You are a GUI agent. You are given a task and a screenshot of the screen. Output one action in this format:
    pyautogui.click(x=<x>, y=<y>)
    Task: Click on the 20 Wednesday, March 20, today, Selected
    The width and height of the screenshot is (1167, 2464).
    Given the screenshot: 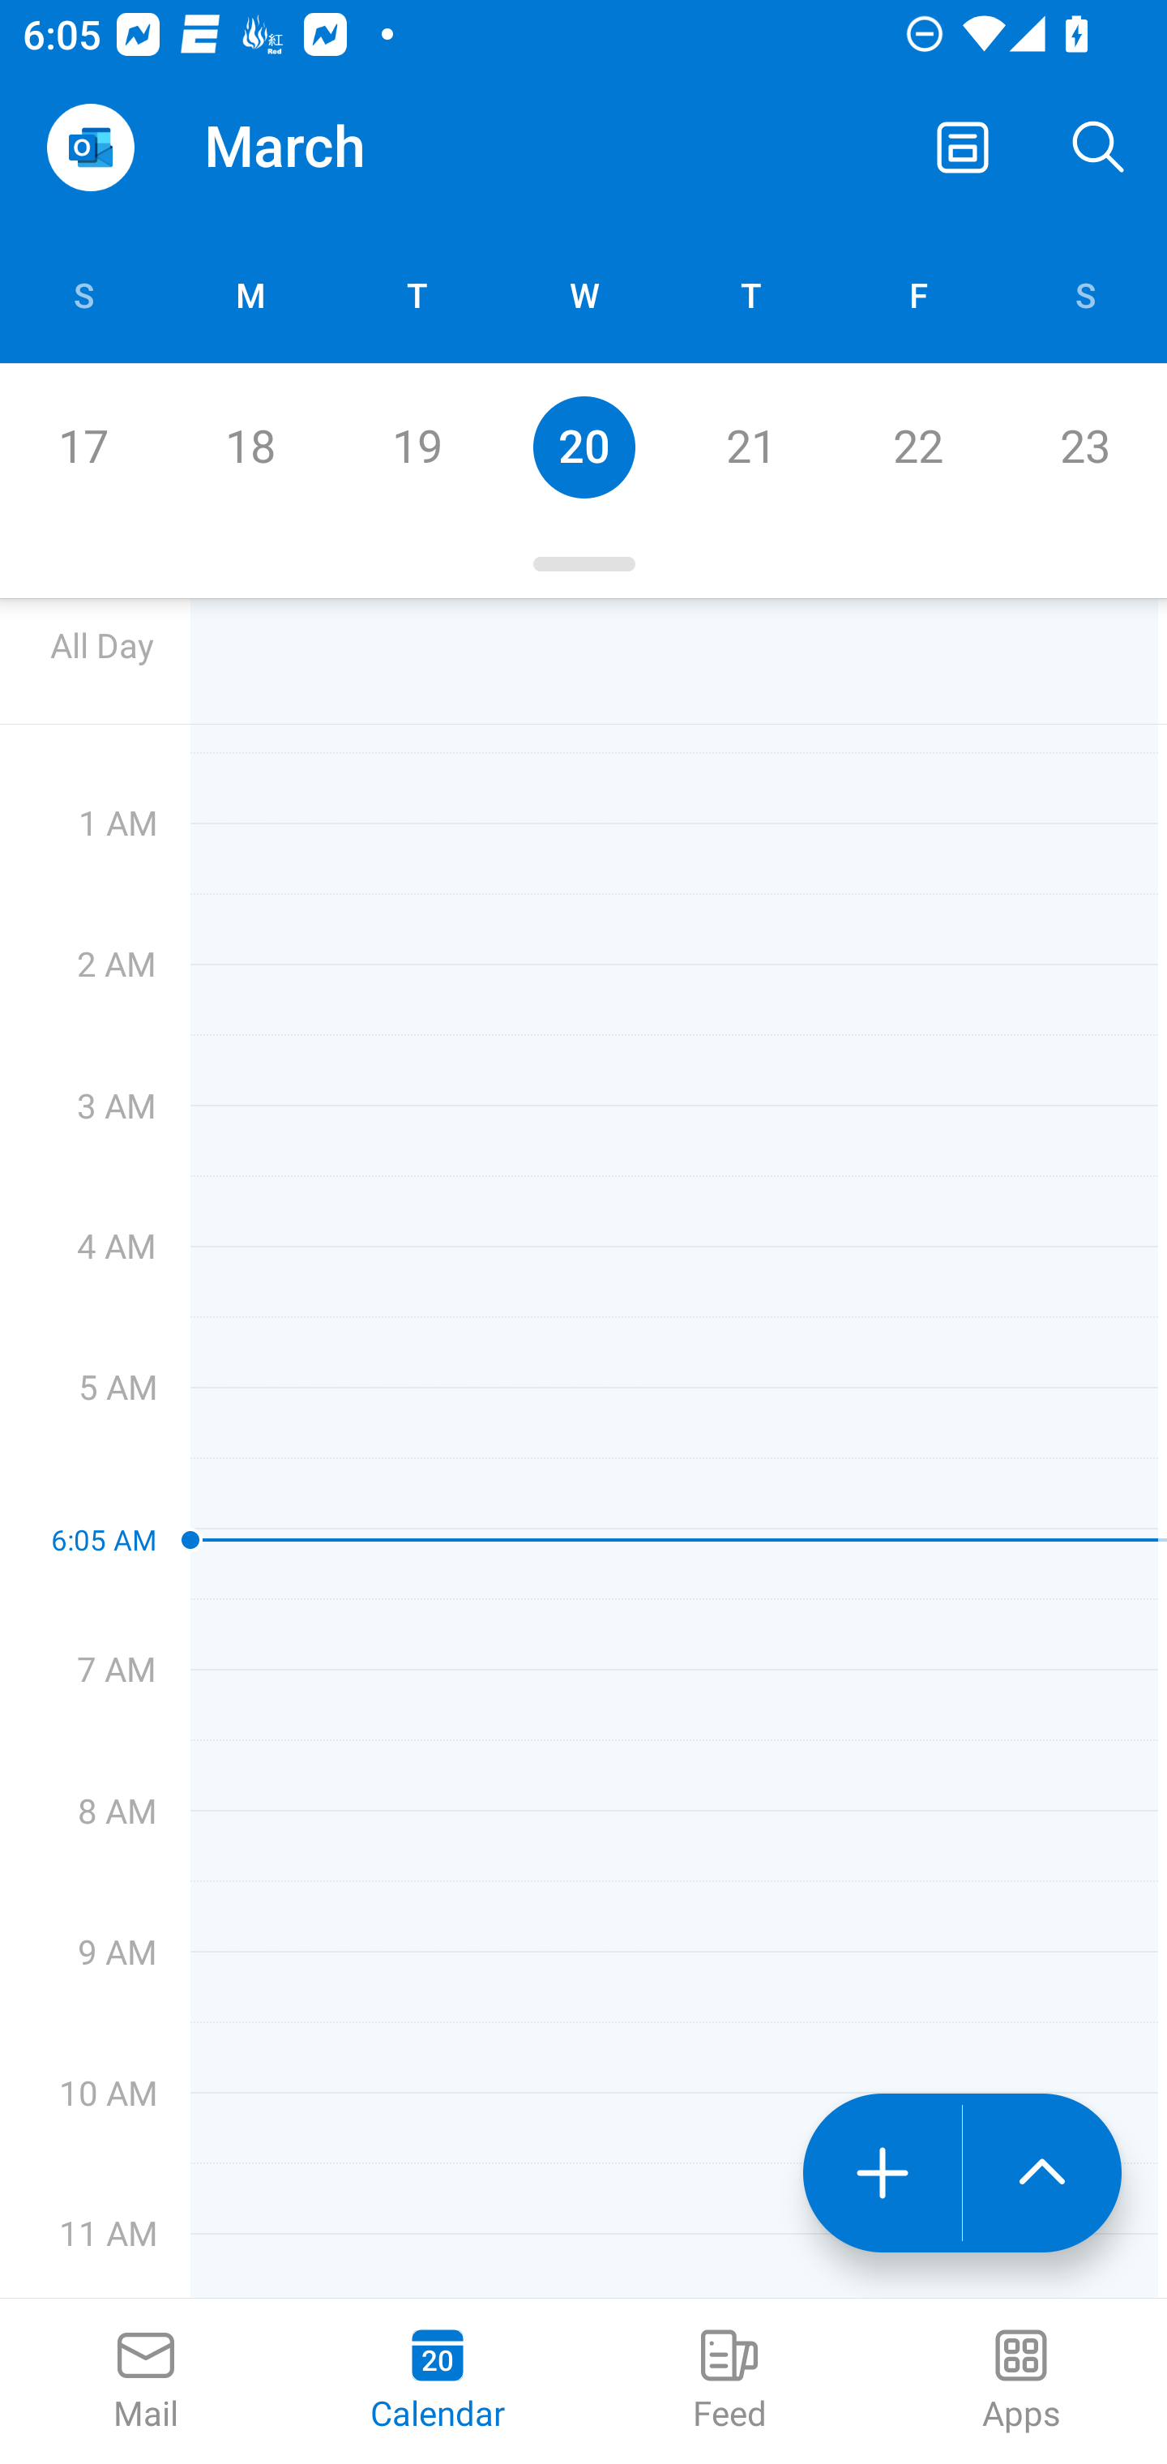 What is the action you would take?
    pyautogui.click(x=583, y=447)
    